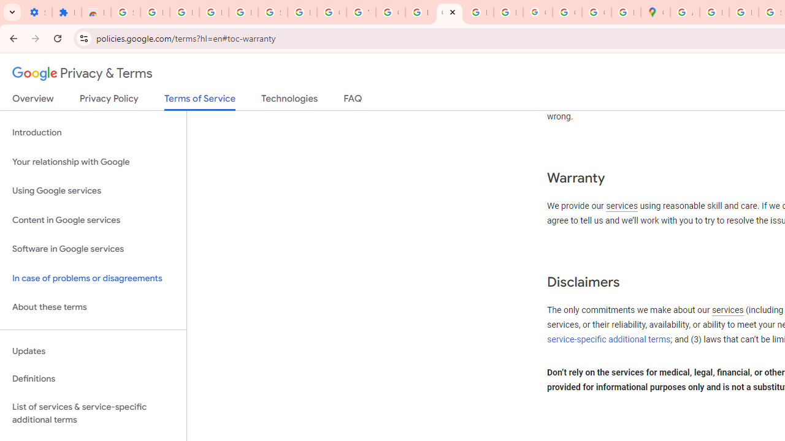 Image resolution: width=785 pixels, height=441 pixels. What do you see at coordinates (655, 12) in the screenshot?
I see `Google Maps` at bounding box center [655, 12].